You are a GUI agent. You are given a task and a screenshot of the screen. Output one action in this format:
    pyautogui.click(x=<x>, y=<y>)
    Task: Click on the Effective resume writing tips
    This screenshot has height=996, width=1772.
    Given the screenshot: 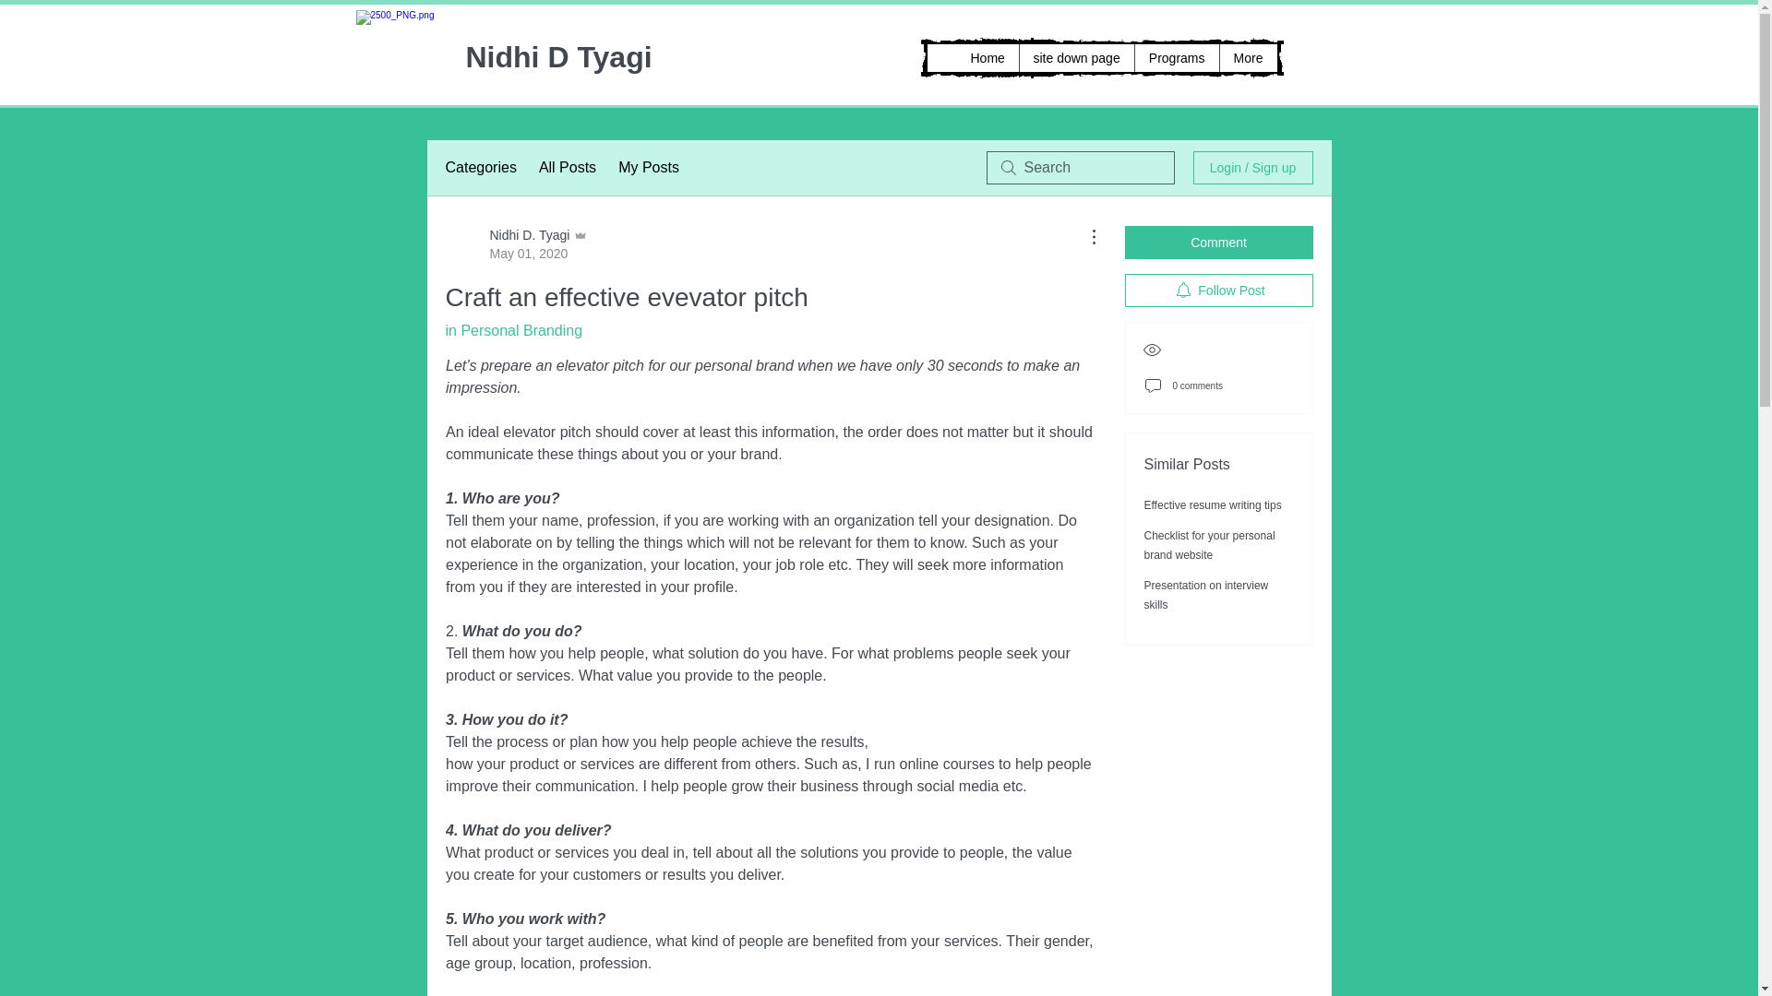 What is the action you would take?
    pyautogui.click(x=1213, y=505)
    